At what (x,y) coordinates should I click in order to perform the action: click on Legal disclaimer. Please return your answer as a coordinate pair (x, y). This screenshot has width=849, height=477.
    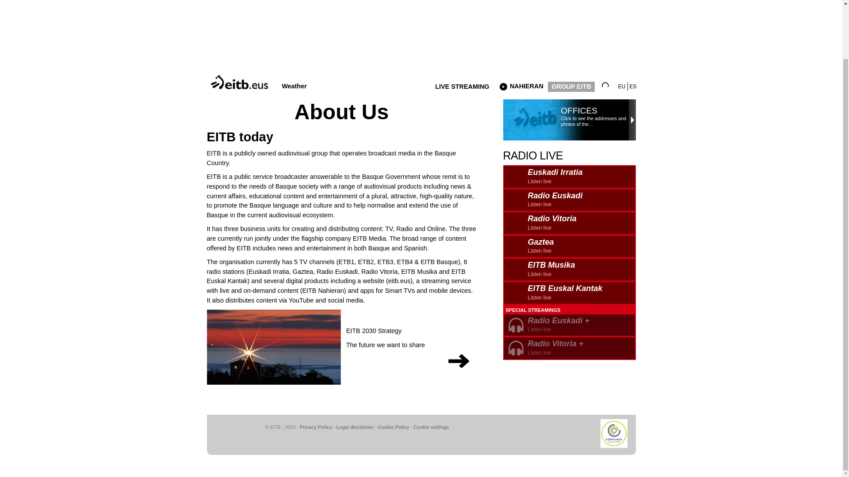
    Looking at the image, I should click on (355, 427).